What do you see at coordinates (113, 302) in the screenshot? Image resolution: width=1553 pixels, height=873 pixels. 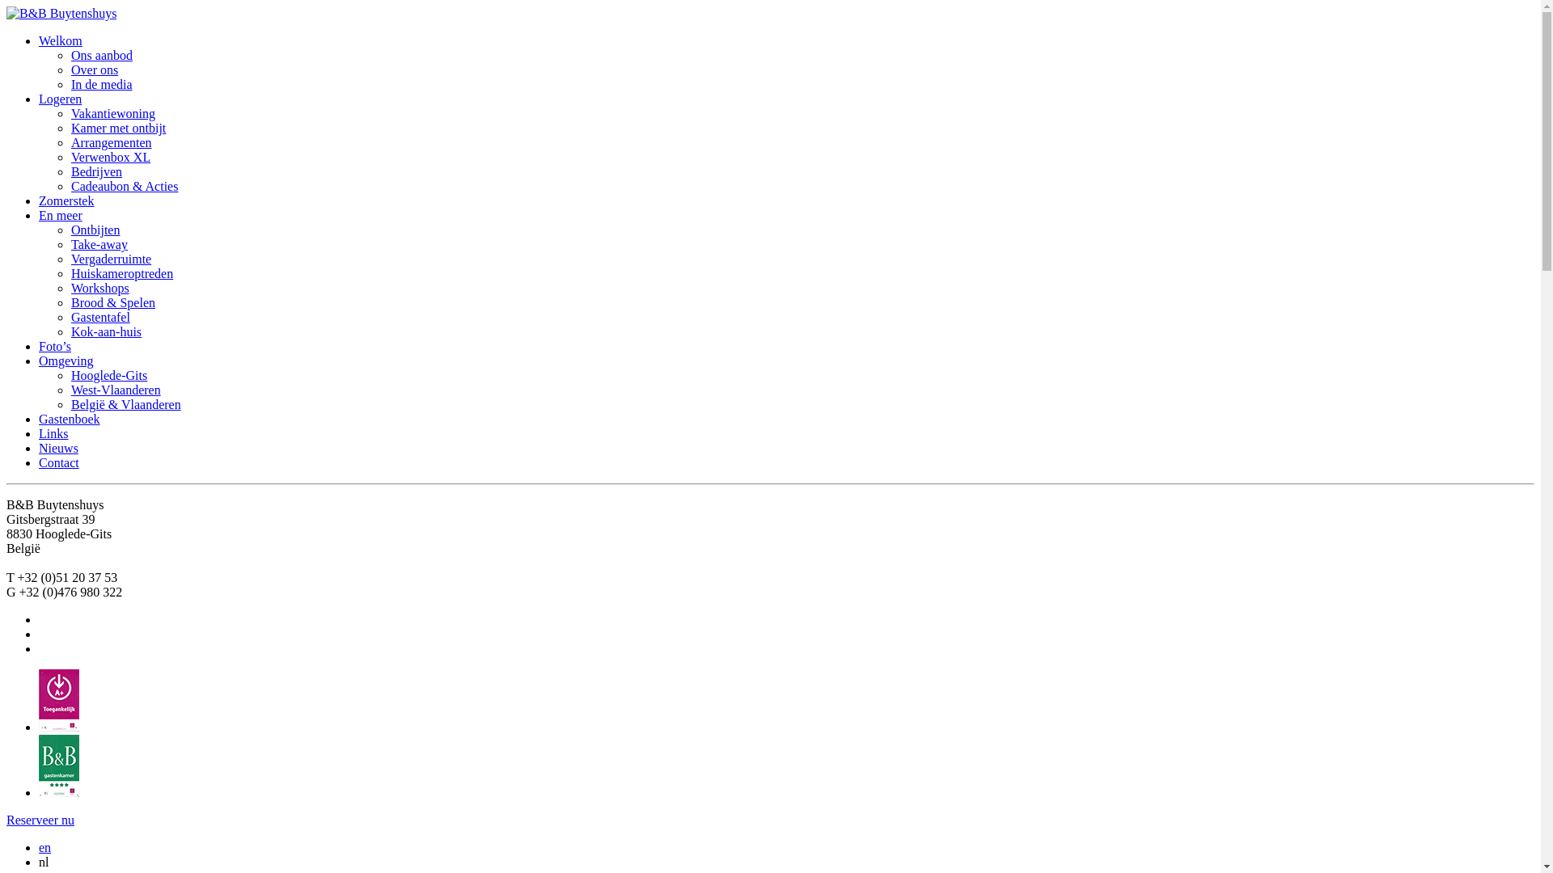 I see `Brood & Spelen` at bounding box center [113, 302].